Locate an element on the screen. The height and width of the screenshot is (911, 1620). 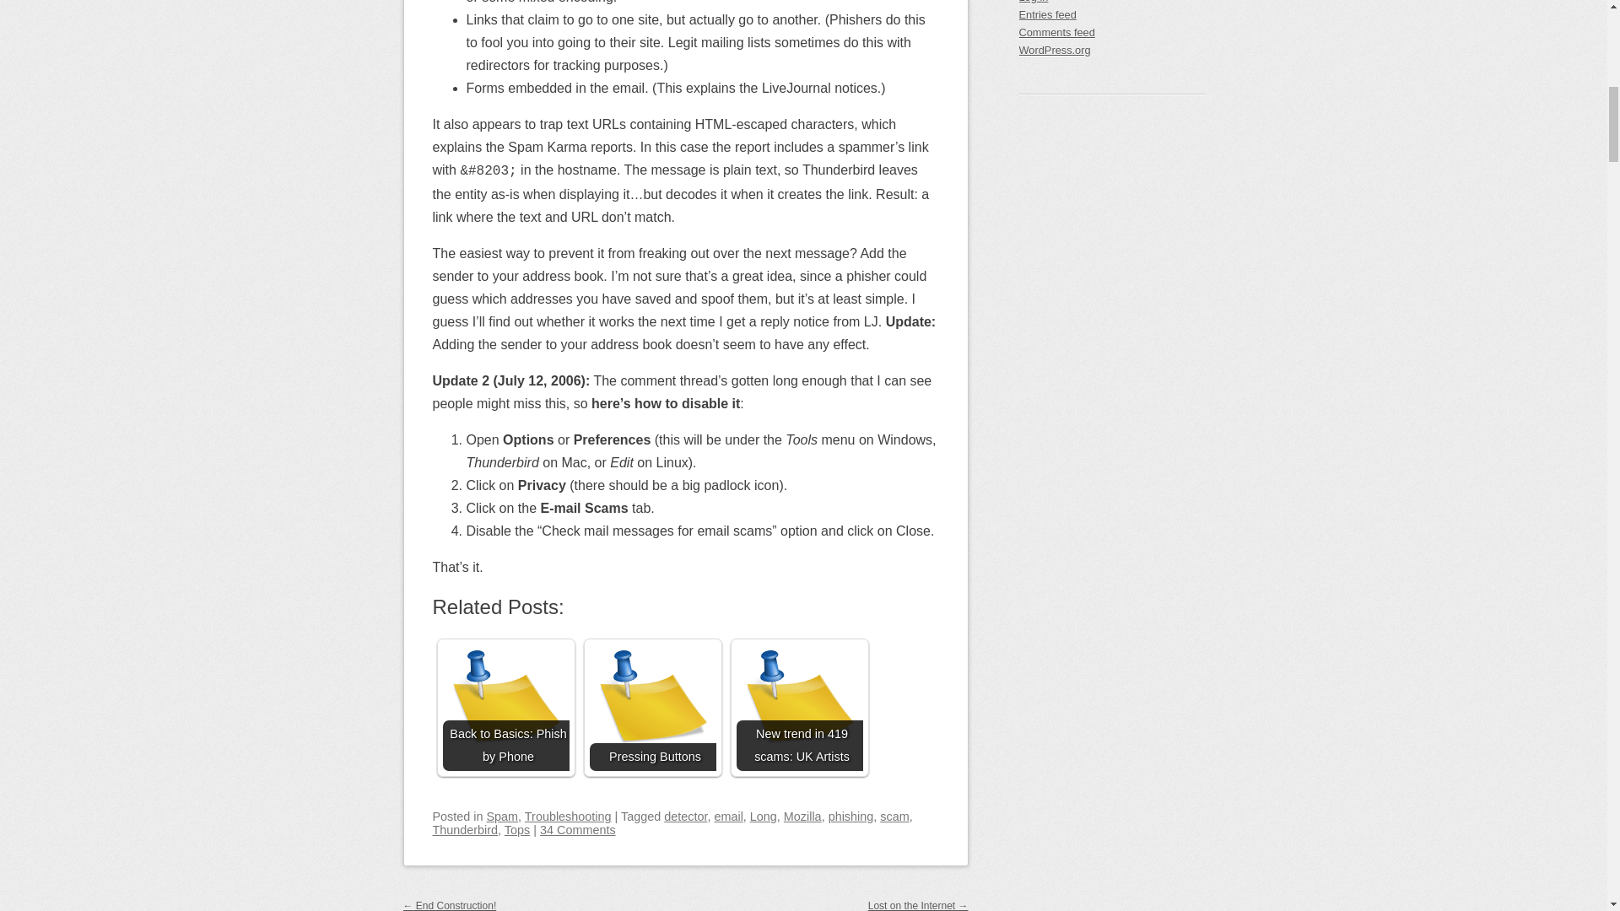
detector is located at coordinates (685, 817).